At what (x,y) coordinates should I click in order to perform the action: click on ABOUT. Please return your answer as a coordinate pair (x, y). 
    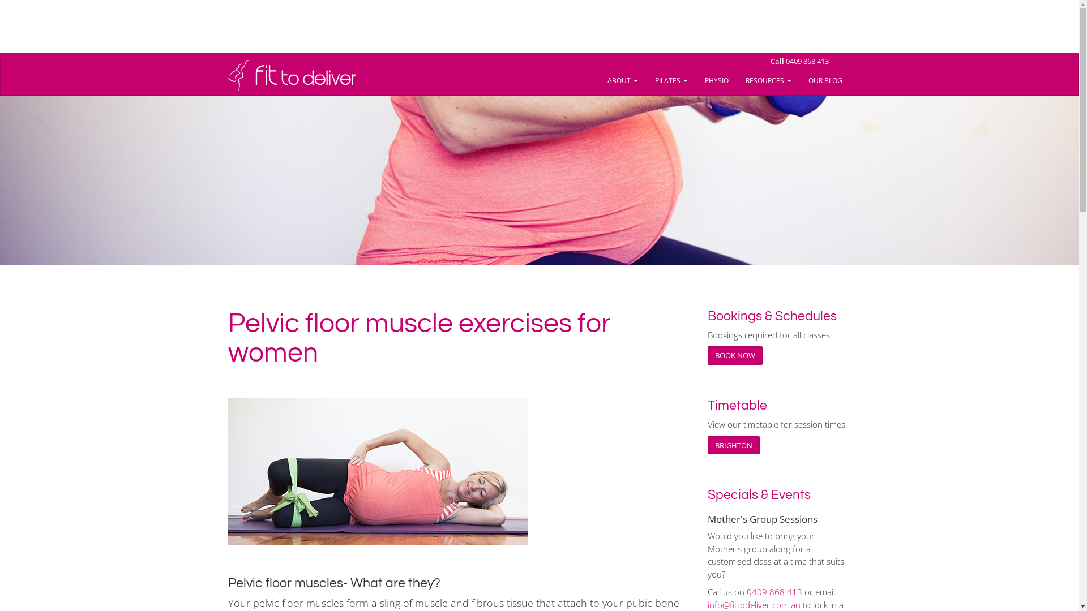
    Looking at the image, I should click on (623, 81).